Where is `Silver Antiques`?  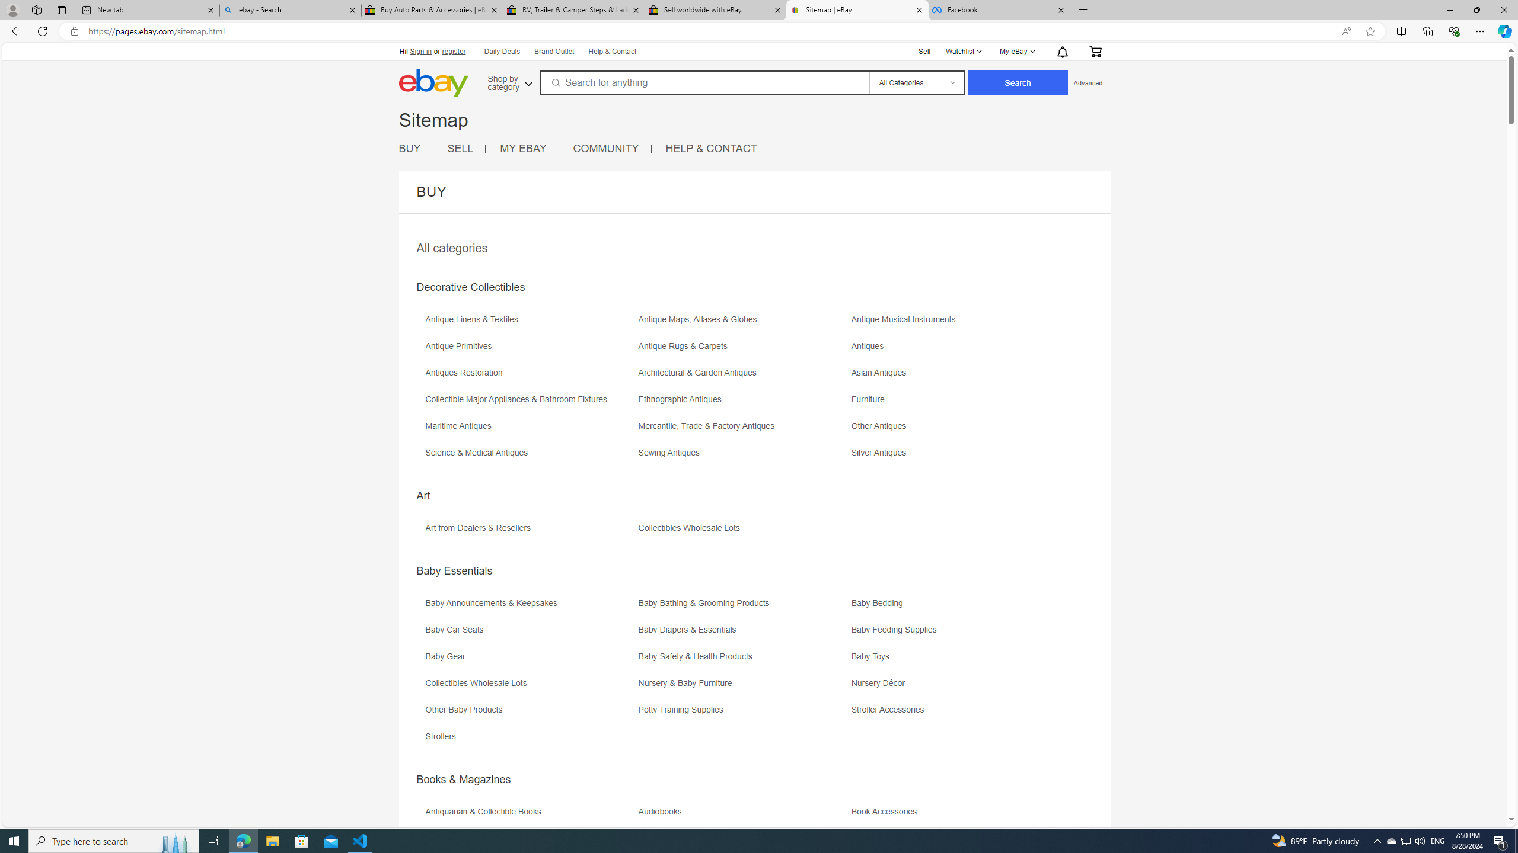 Silver Antiques is located at coordinates (957, 457).